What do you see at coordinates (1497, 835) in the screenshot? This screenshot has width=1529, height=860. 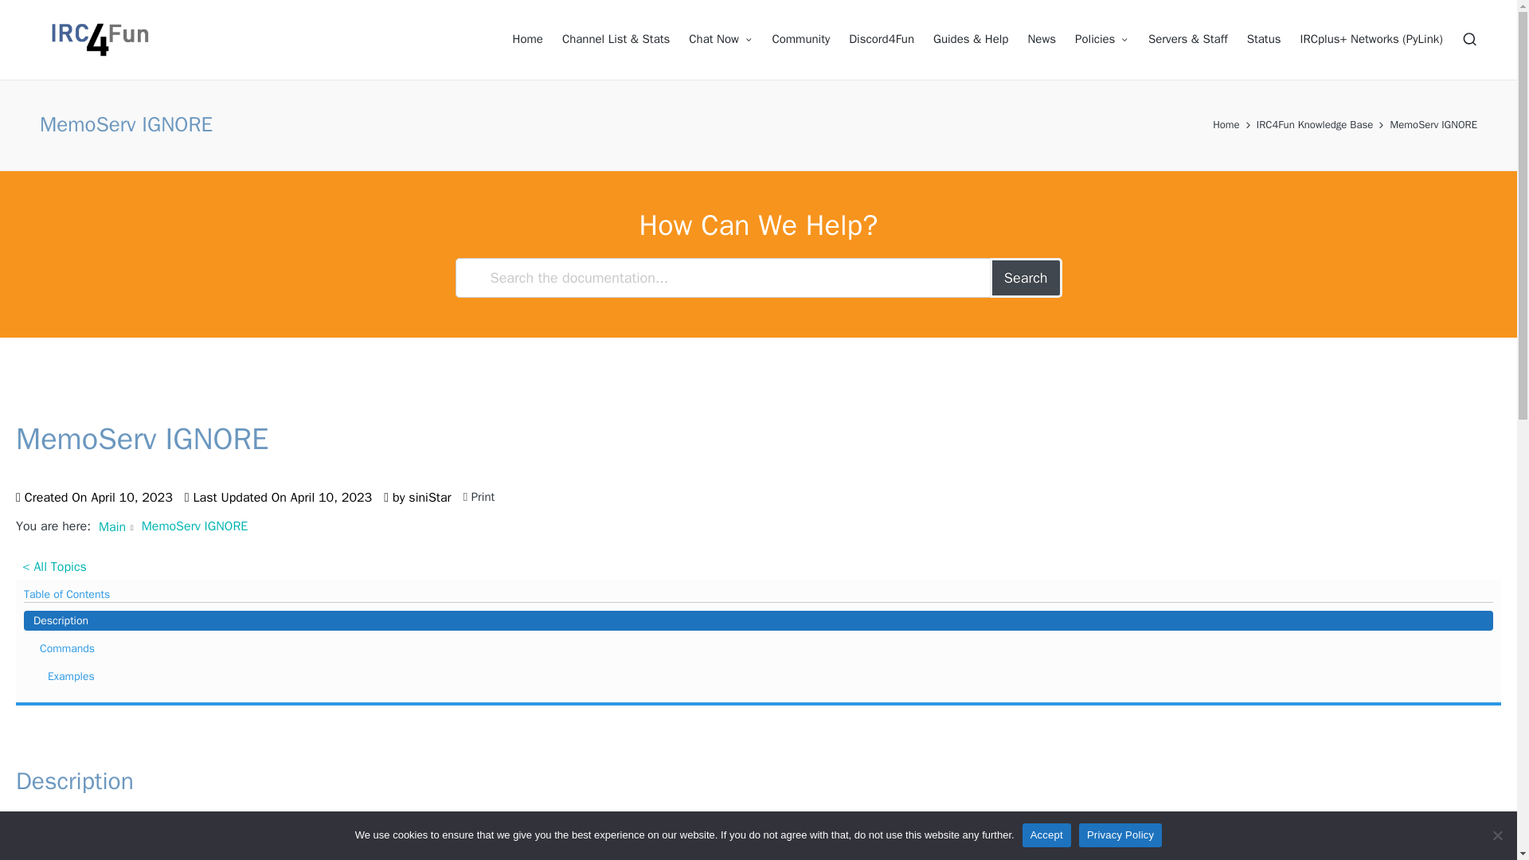 I see `No` at bounding box center [1497, 835].